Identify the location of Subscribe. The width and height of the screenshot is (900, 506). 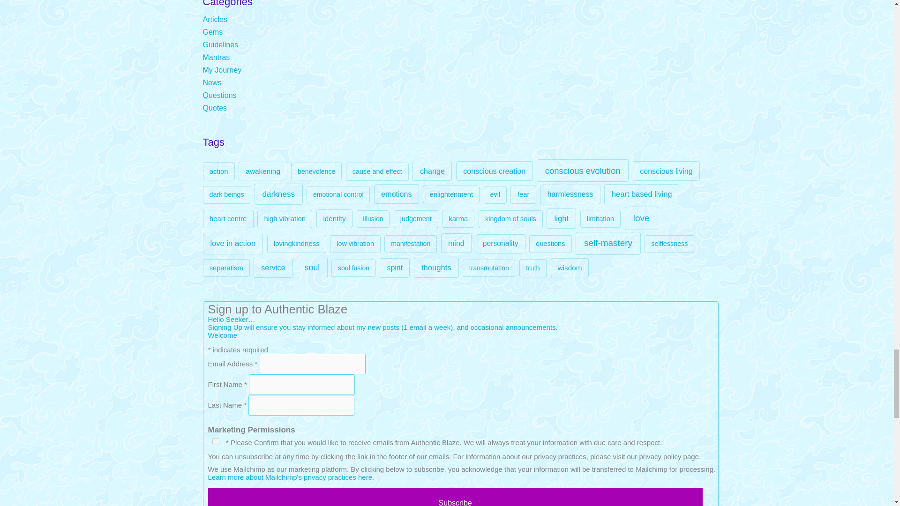
(455, 497).